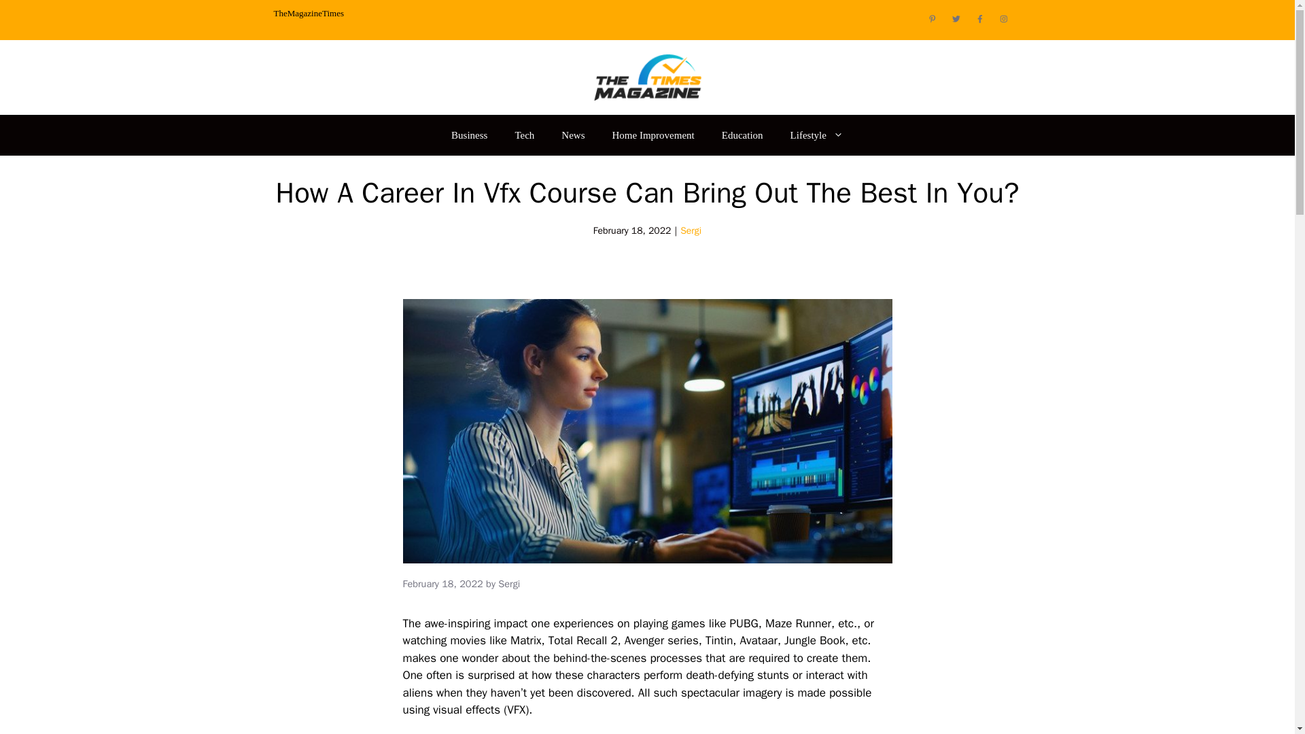 The height and width of the screenshot is (734, 1305). Describe the element at coordinates (309, 13) in the screenshot. I see `TheMagazineTimes` at that location.